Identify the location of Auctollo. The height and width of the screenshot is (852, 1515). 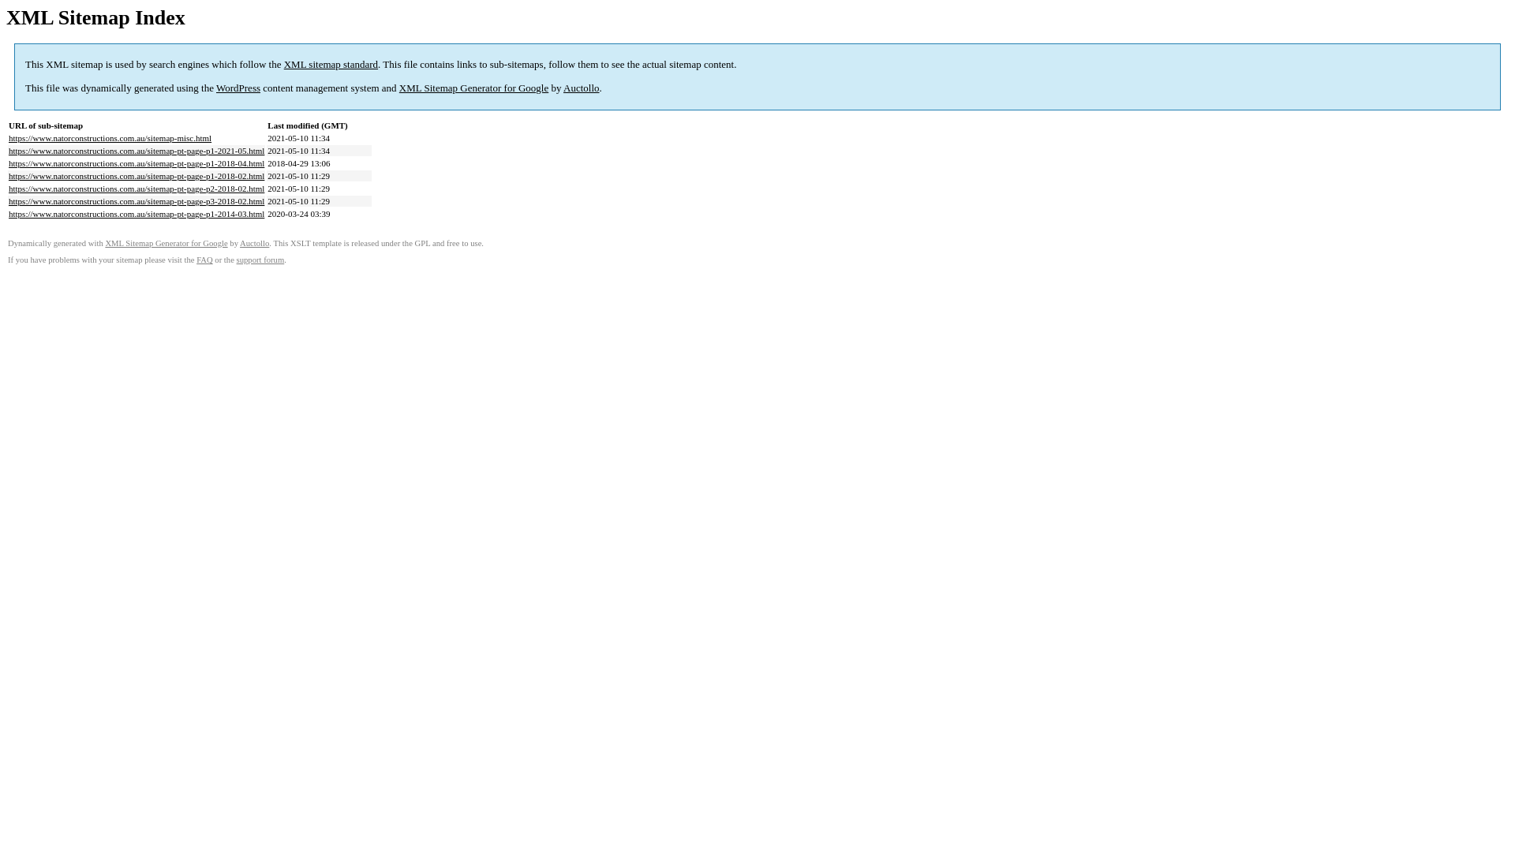
(254, 243).